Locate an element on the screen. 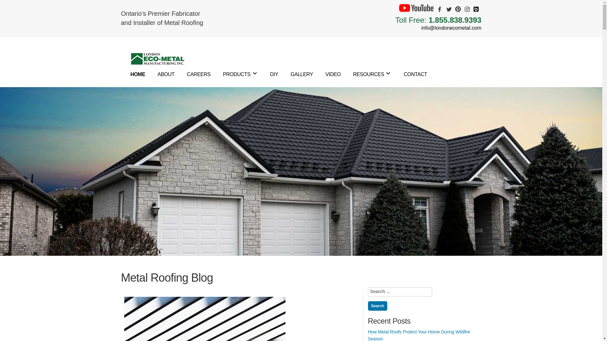 The width and height of the screenshot is (607, 341). ABOUT is located at coordinates (166, 74).